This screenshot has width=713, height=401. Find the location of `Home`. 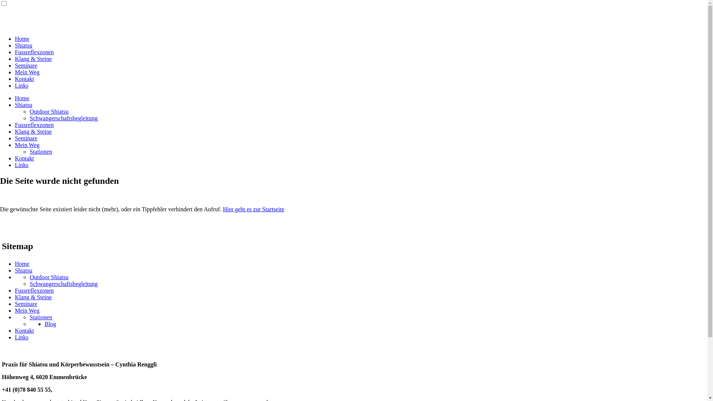

Home is located at coordinates (22, 39).